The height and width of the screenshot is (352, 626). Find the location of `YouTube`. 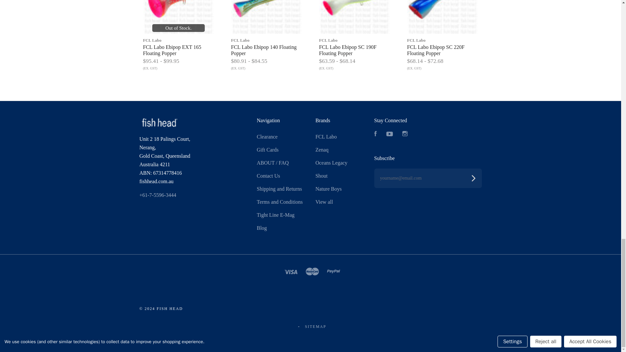

YouTube is located at coordinates (389, 134).